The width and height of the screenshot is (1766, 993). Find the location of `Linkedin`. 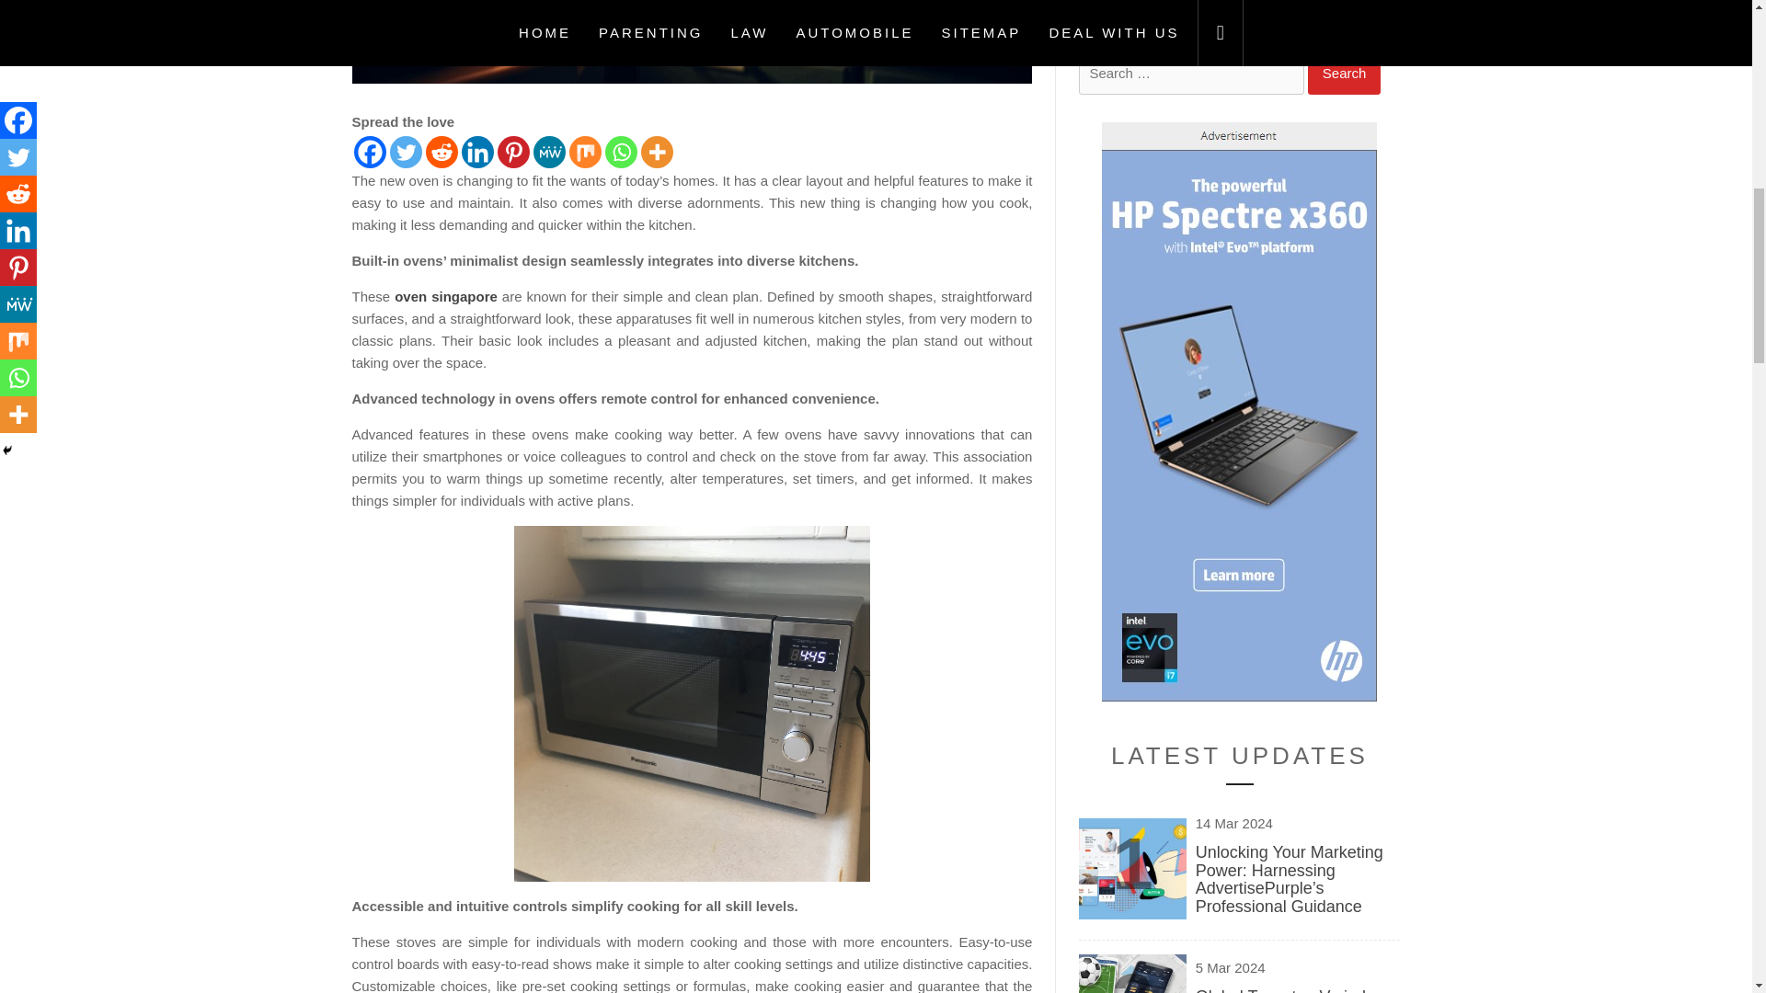

Linkedin is located at coordinates (477, 151).